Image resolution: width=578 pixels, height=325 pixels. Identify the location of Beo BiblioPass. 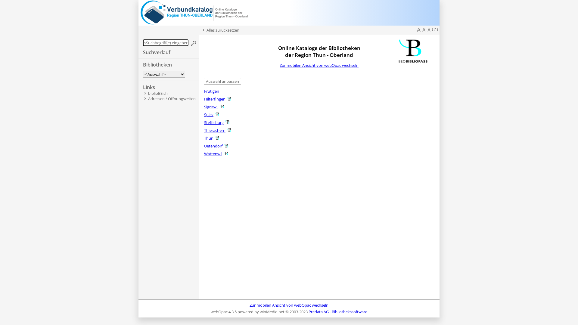
(222, 107).